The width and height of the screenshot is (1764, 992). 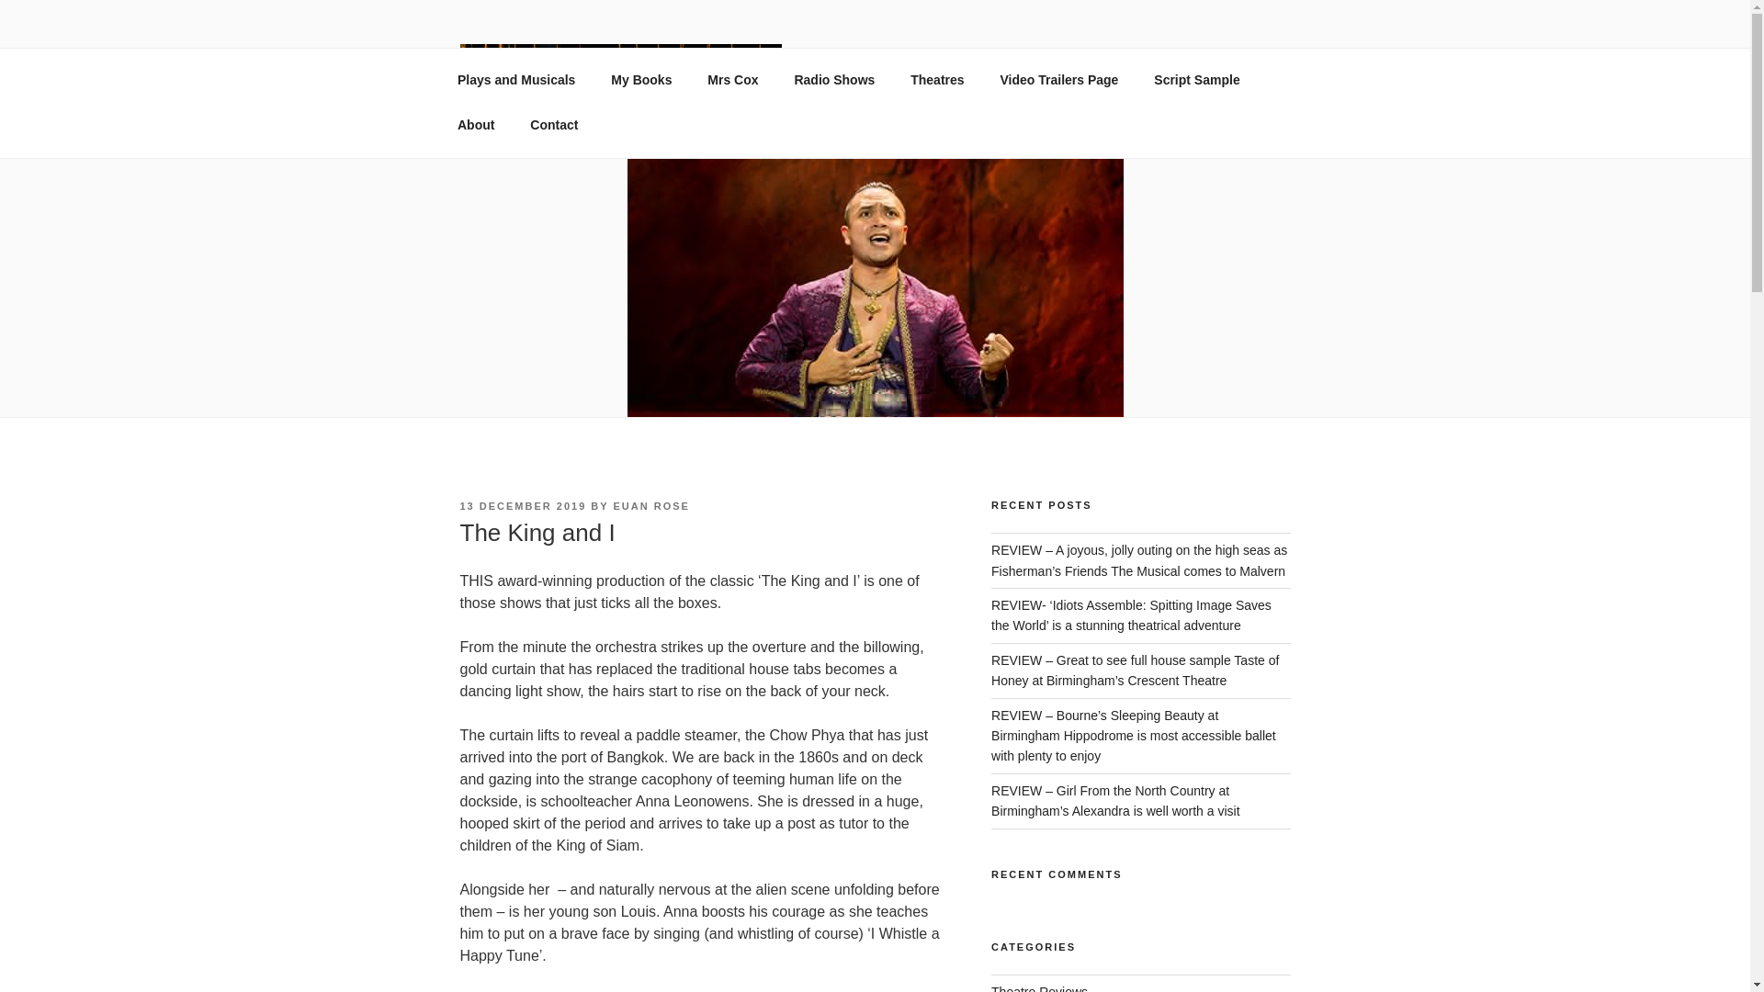 I want to click on Theatre Reviews, so click(x=1040, y=988).